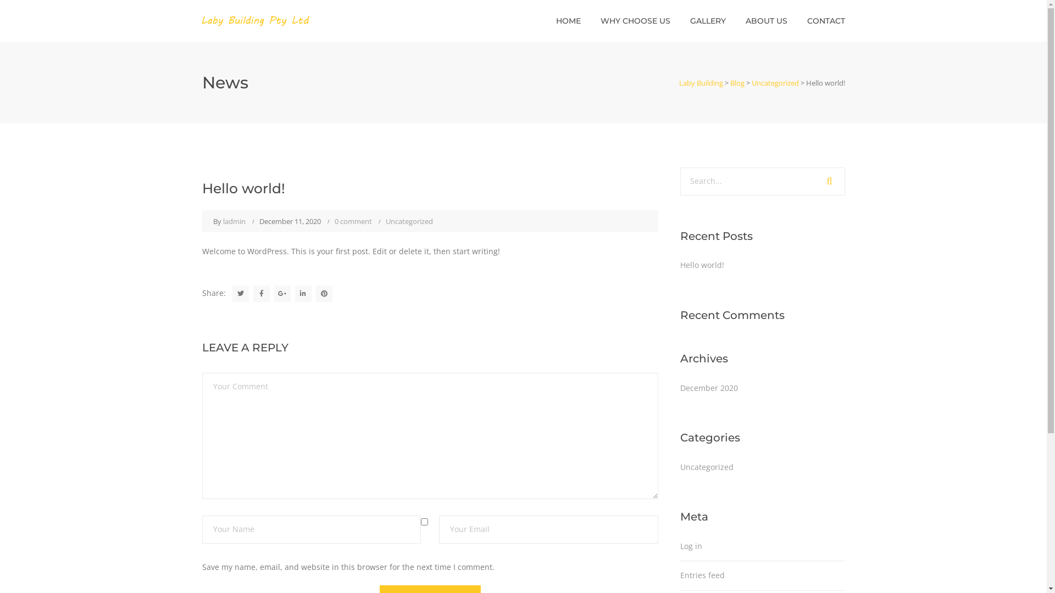  Describe the element at coordinates (702, 265) in the screenshot. I see `Hello world!` at that location.